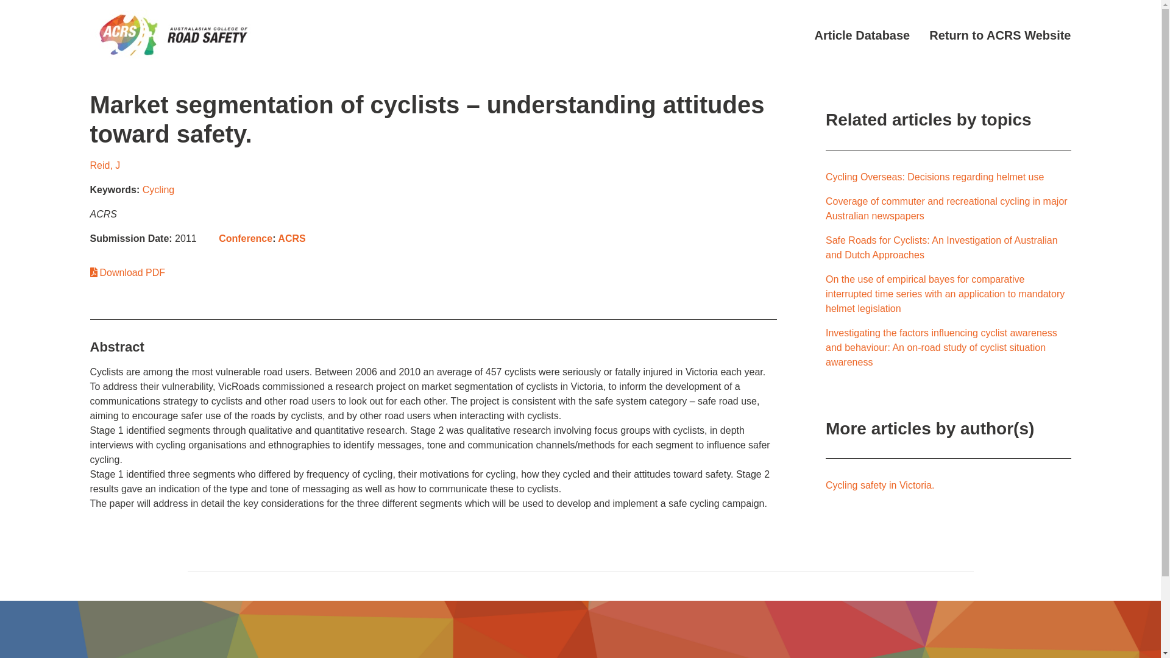  Describe the element at coordinates (291, 238) in the screenshot. I see `ACRS` at that location.